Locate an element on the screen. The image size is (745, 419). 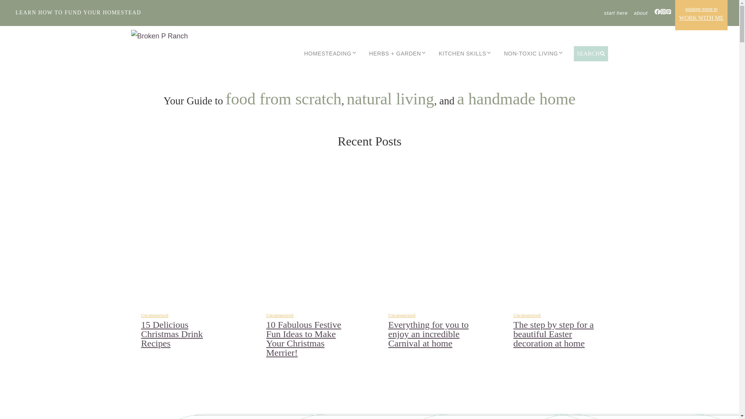
WORK WITH ME is located at coordinates (701, 15).